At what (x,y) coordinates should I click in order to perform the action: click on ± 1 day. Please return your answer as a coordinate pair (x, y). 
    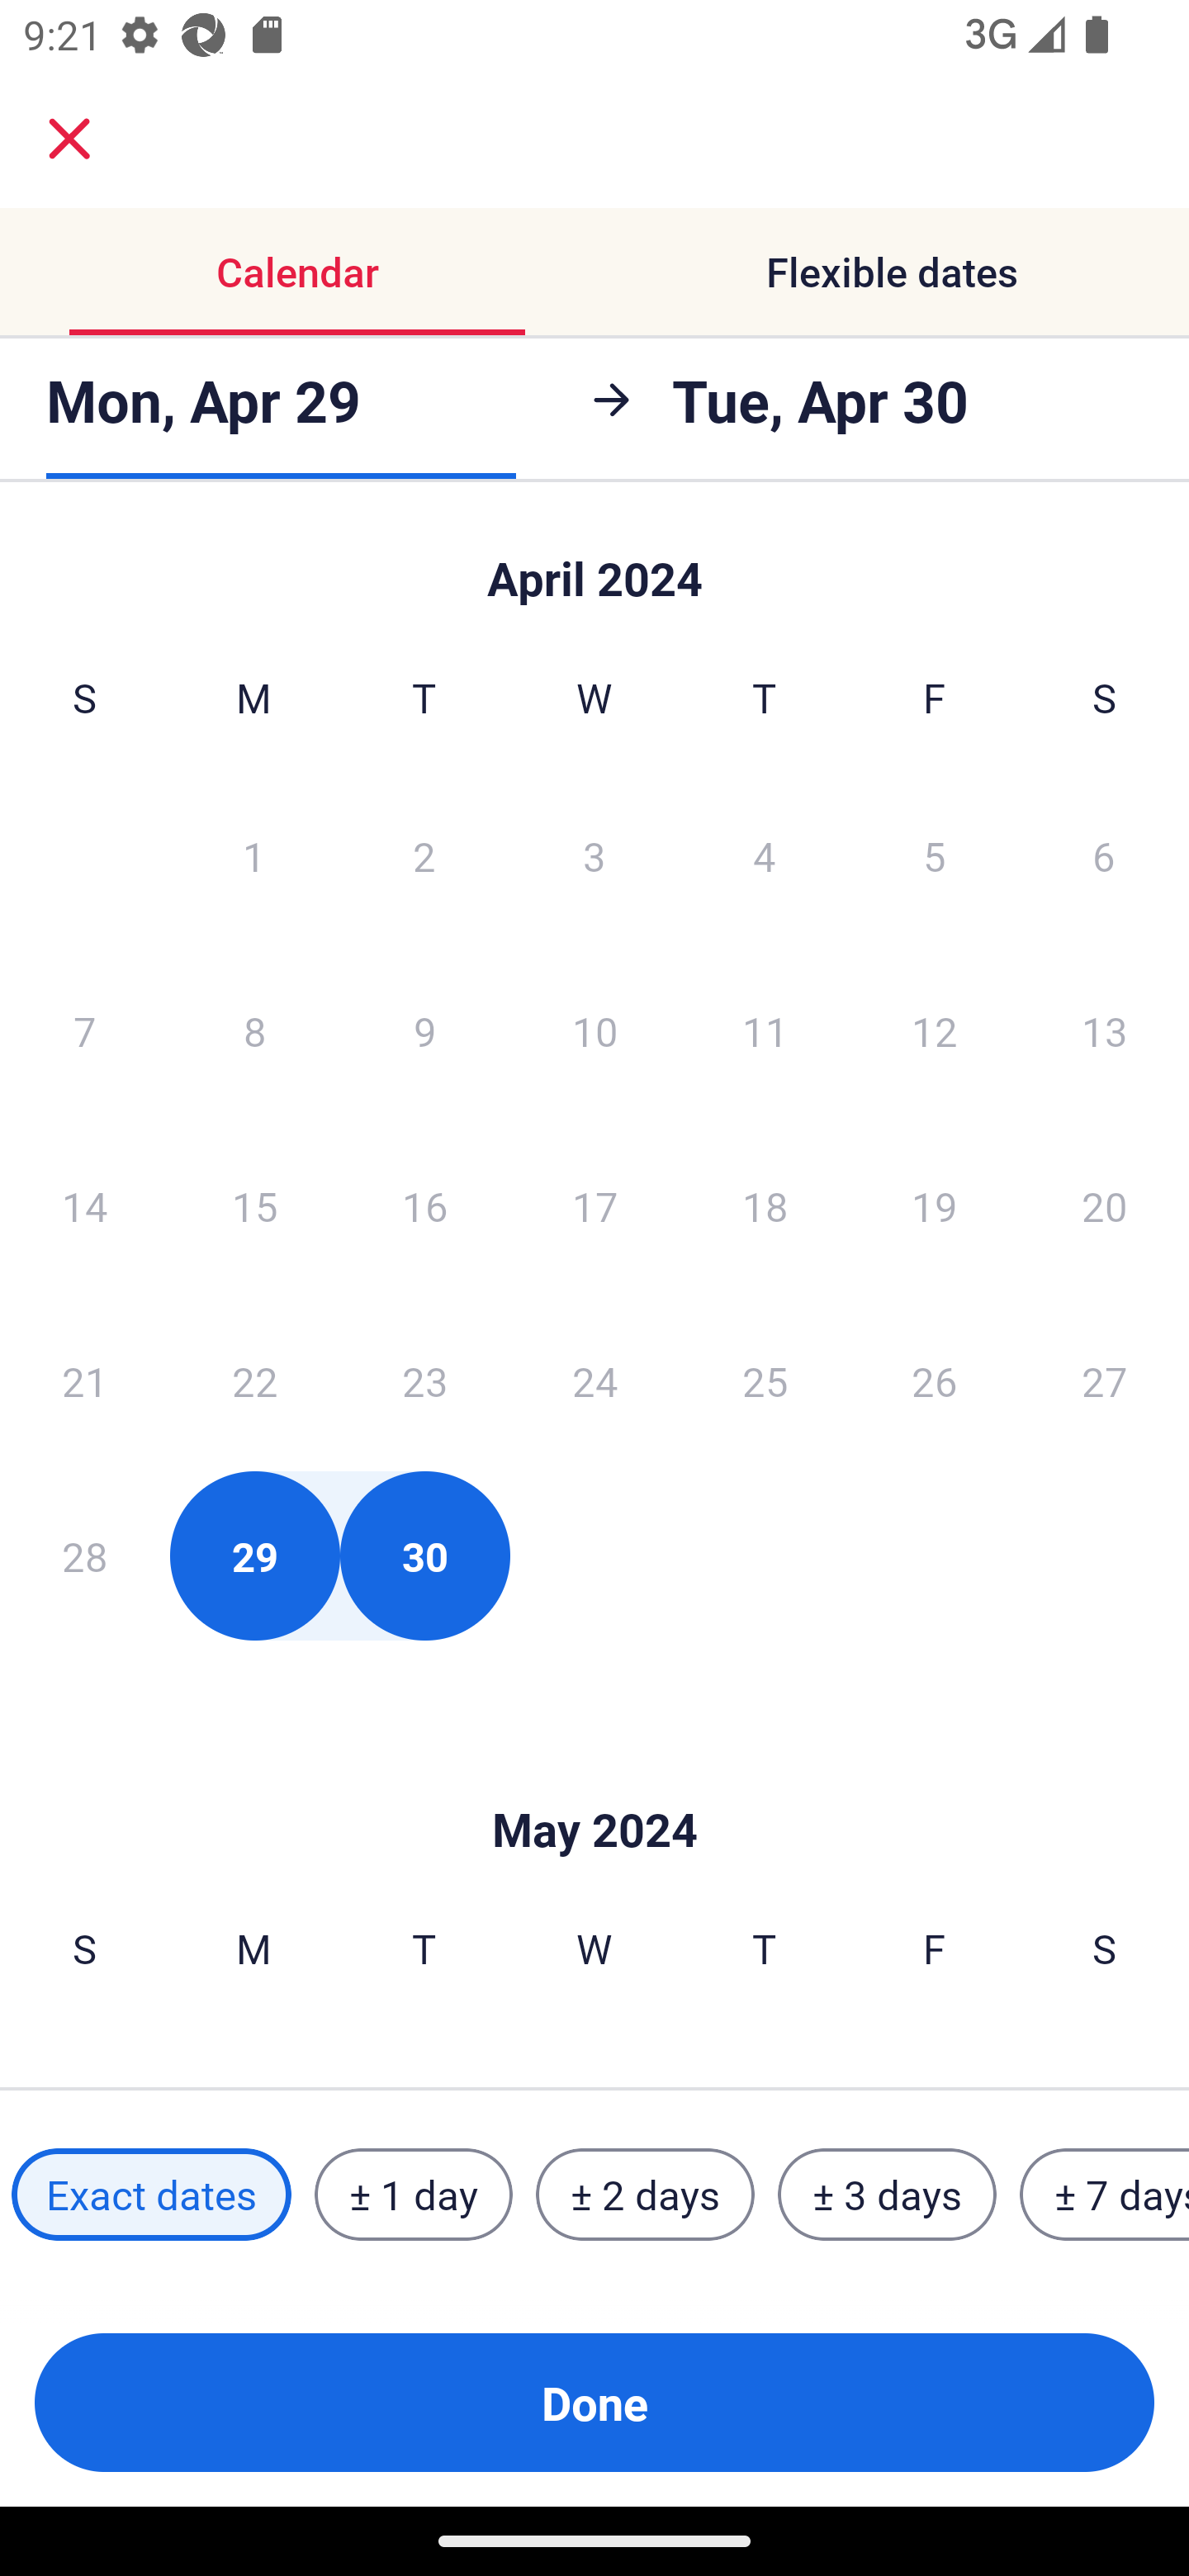
    Looking at the image, I should click on (413, 2195).